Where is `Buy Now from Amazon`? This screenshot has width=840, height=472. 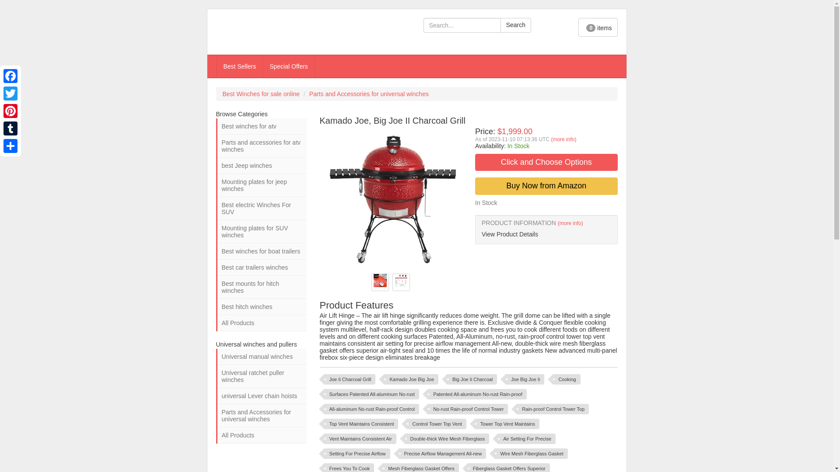 Buy Now from Amazon is located at coordinates (546, 186).